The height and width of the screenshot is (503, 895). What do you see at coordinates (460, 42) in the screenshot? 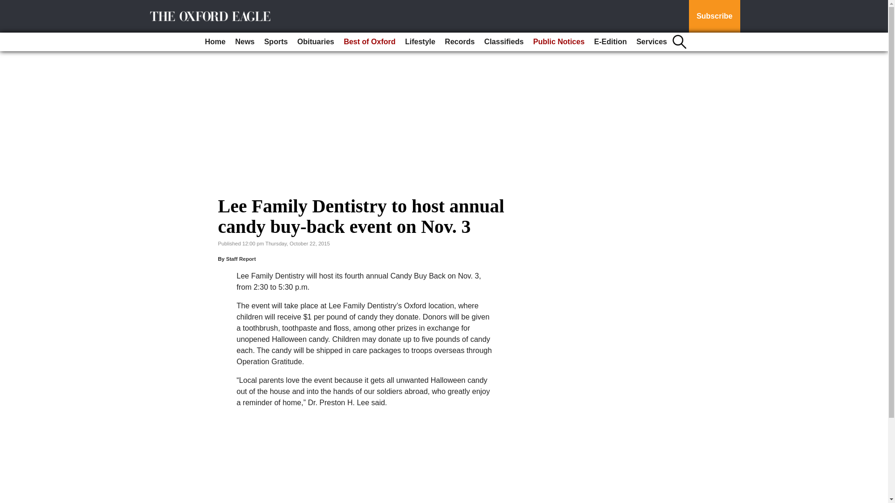
I see `Records` at bounding box center [460, 42].